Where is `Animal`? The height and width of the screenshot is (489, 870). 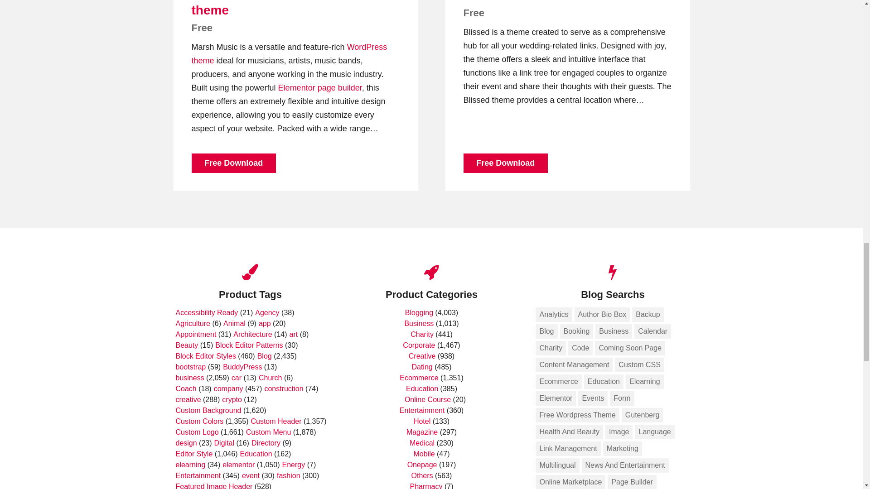
Animal is located at coordinates (234, 323).